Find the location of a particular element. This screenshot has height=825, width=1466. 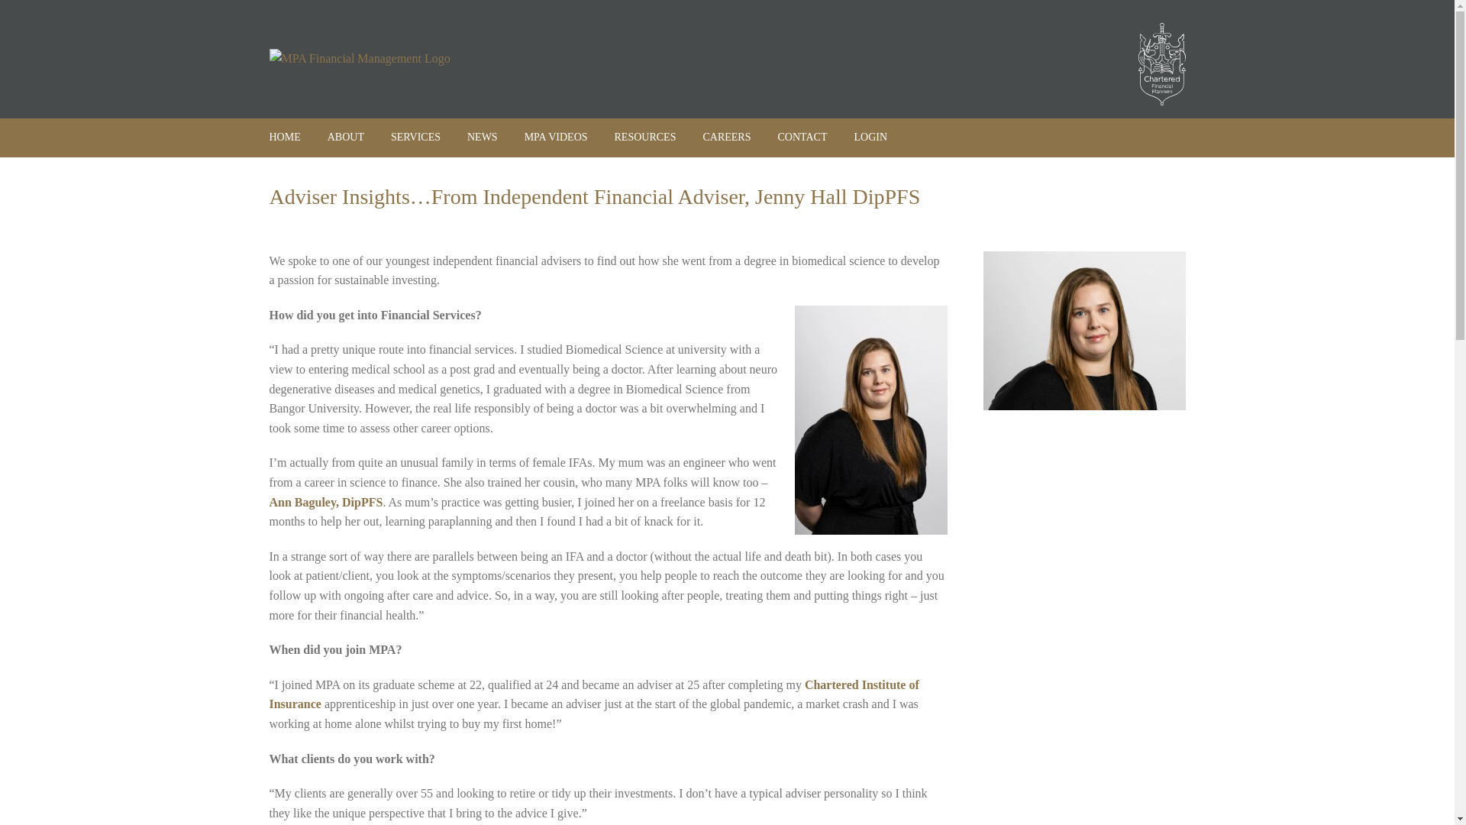

Chartered Institute of Insurance is located at coordinates (593, 694).